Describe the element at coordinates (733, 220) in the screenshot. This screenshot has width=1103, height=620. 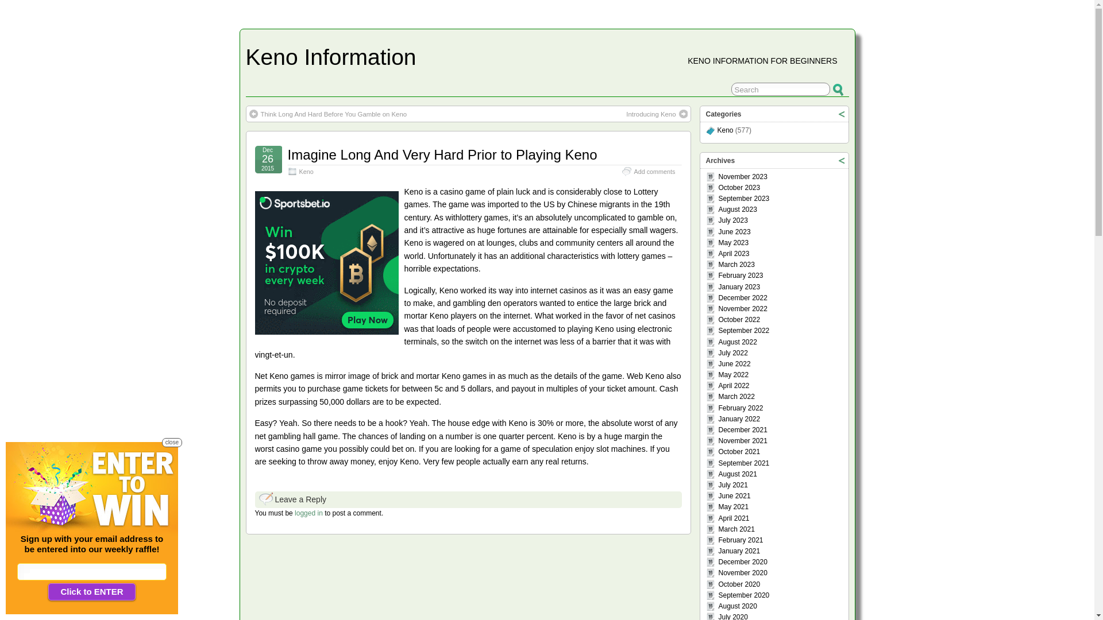
I see `July 2023` at that location.